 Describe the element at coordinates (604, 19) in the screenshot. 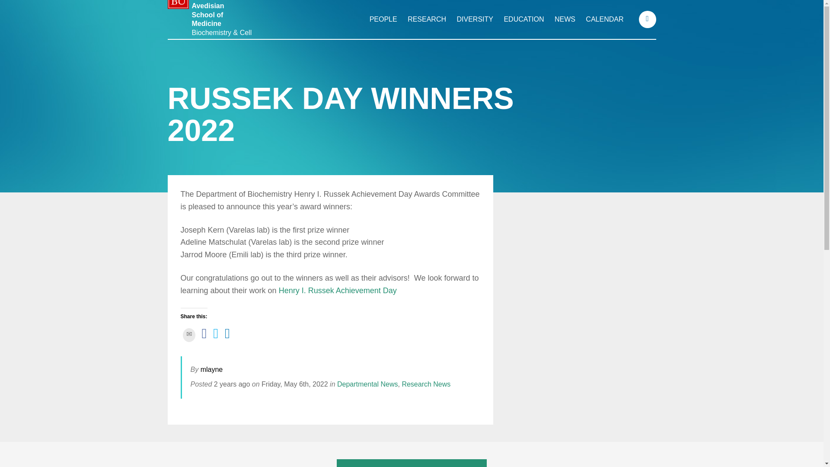

I see `CALENDAR` at that location.